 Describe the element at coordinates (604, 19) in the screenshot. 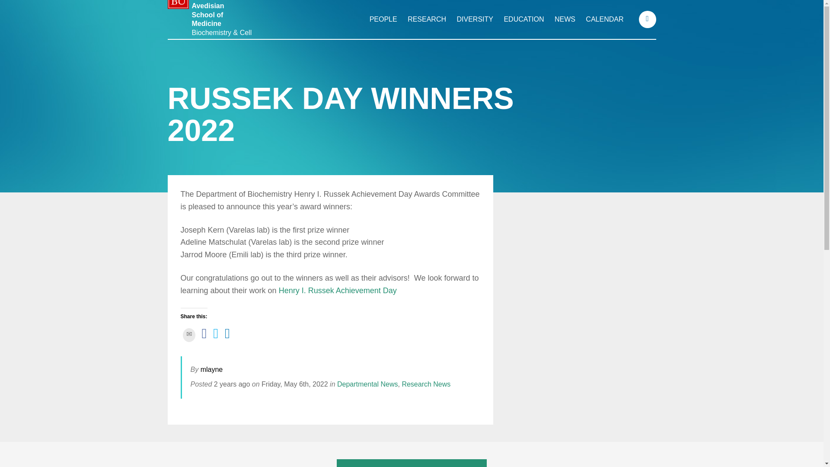

I see `CALENDAR` at that location.